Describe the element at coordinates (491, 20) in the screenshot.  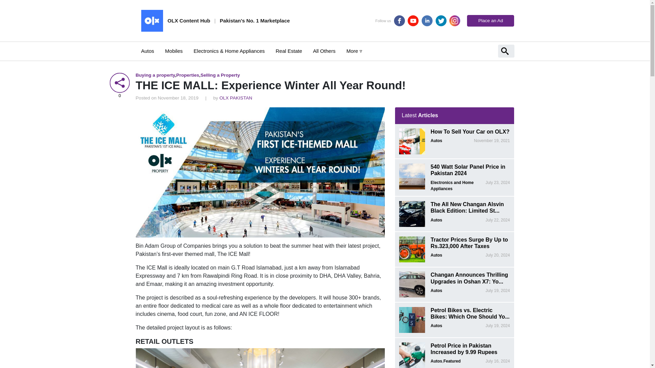
I see `Place an Ad` at that location.